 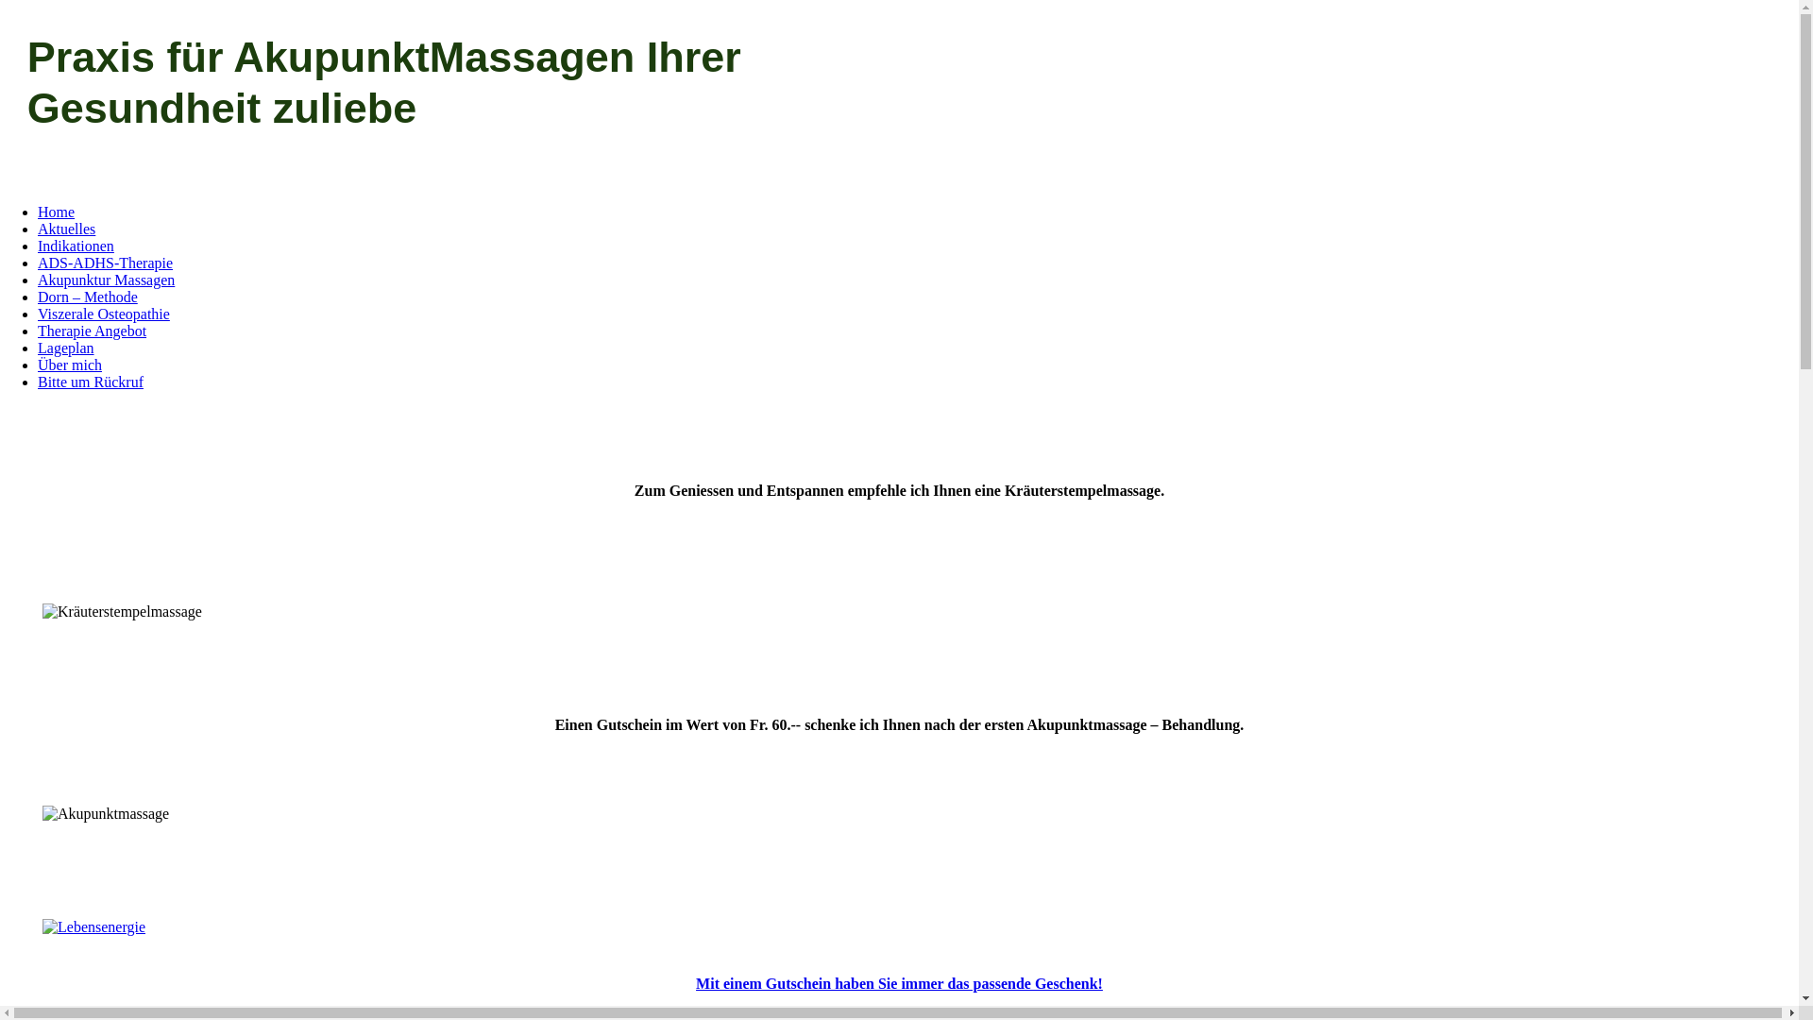 I want to click on ADS-ADHS-Therapie, so click(x=106, y=263).